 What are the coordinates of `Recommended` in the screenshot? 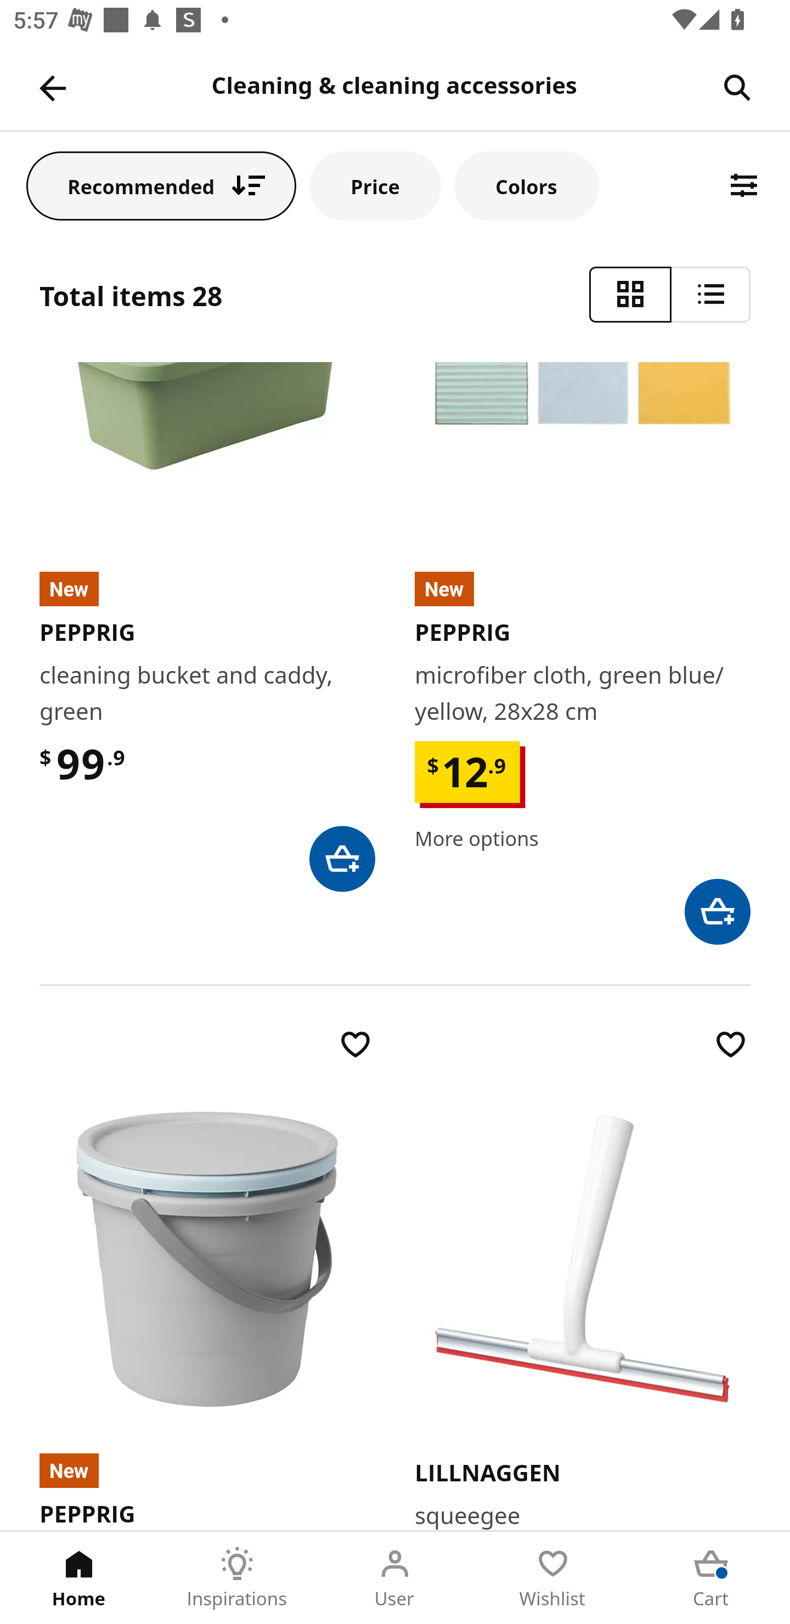 It's located at (161, 185).